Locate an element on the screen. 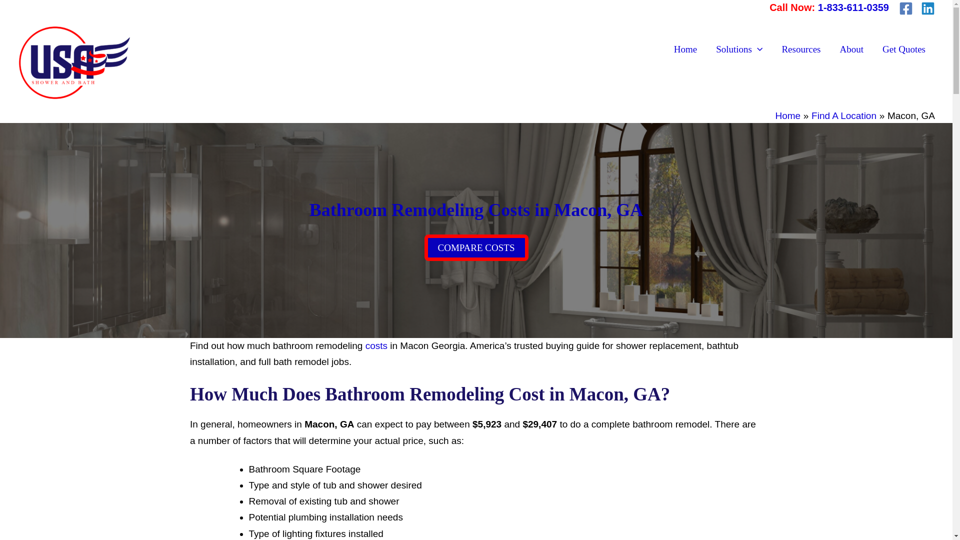 This screenshot has width=960, height=540. Solutions is located at coordinates (739, 49).